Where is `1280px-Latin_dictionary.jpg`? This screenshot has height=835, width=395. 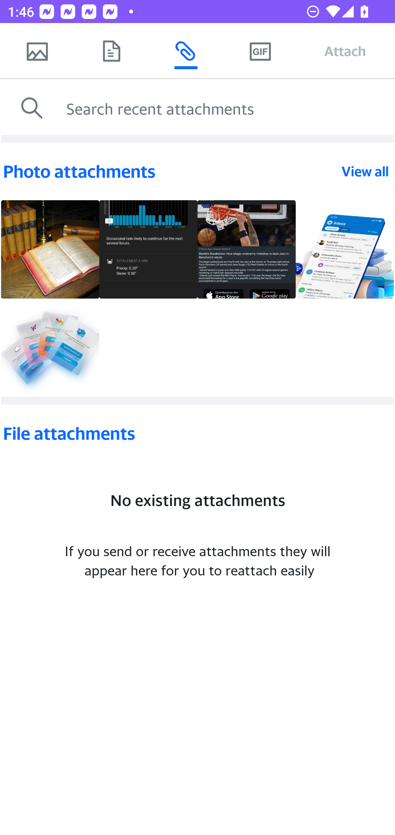 1280px-Latin_dictionary.jpg is located at coordinates (50, 249).